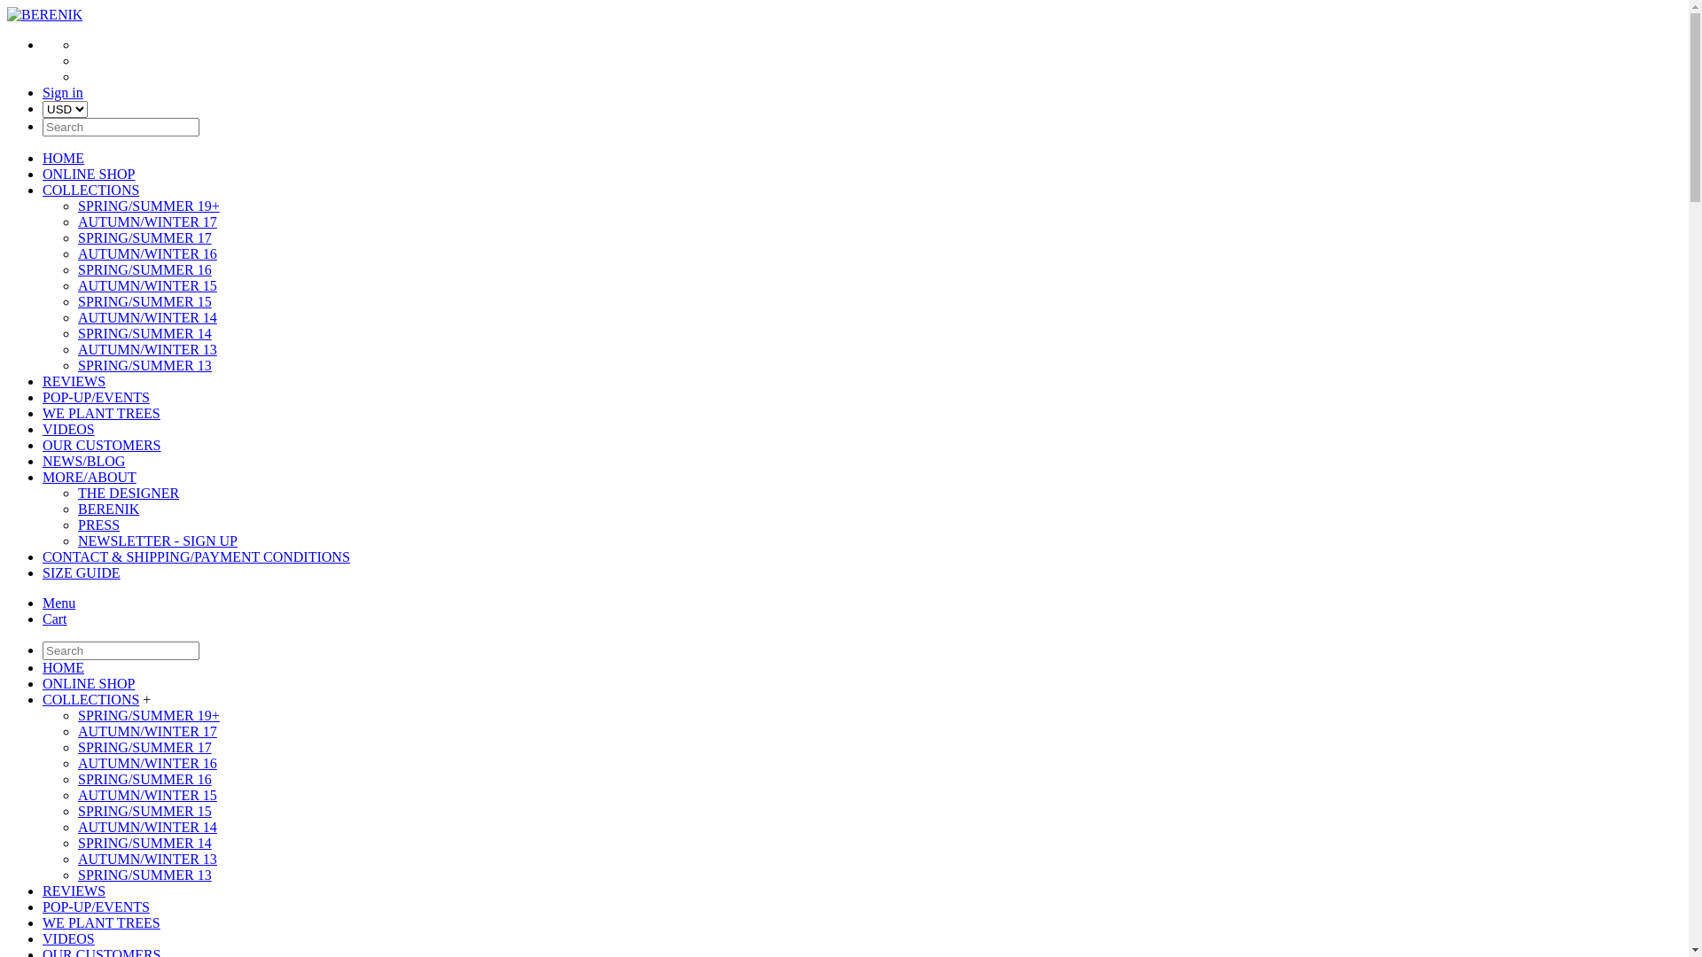  What do you see at coordinates (99, 525) in the screenshot?
I see `PRESS` at bounding box center [99, 525].